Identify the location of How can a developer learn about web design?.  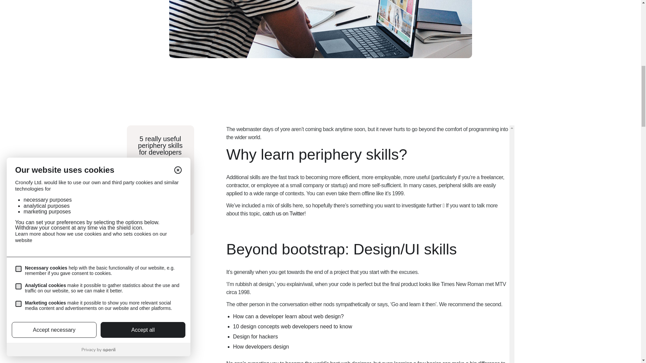
(292, 326).